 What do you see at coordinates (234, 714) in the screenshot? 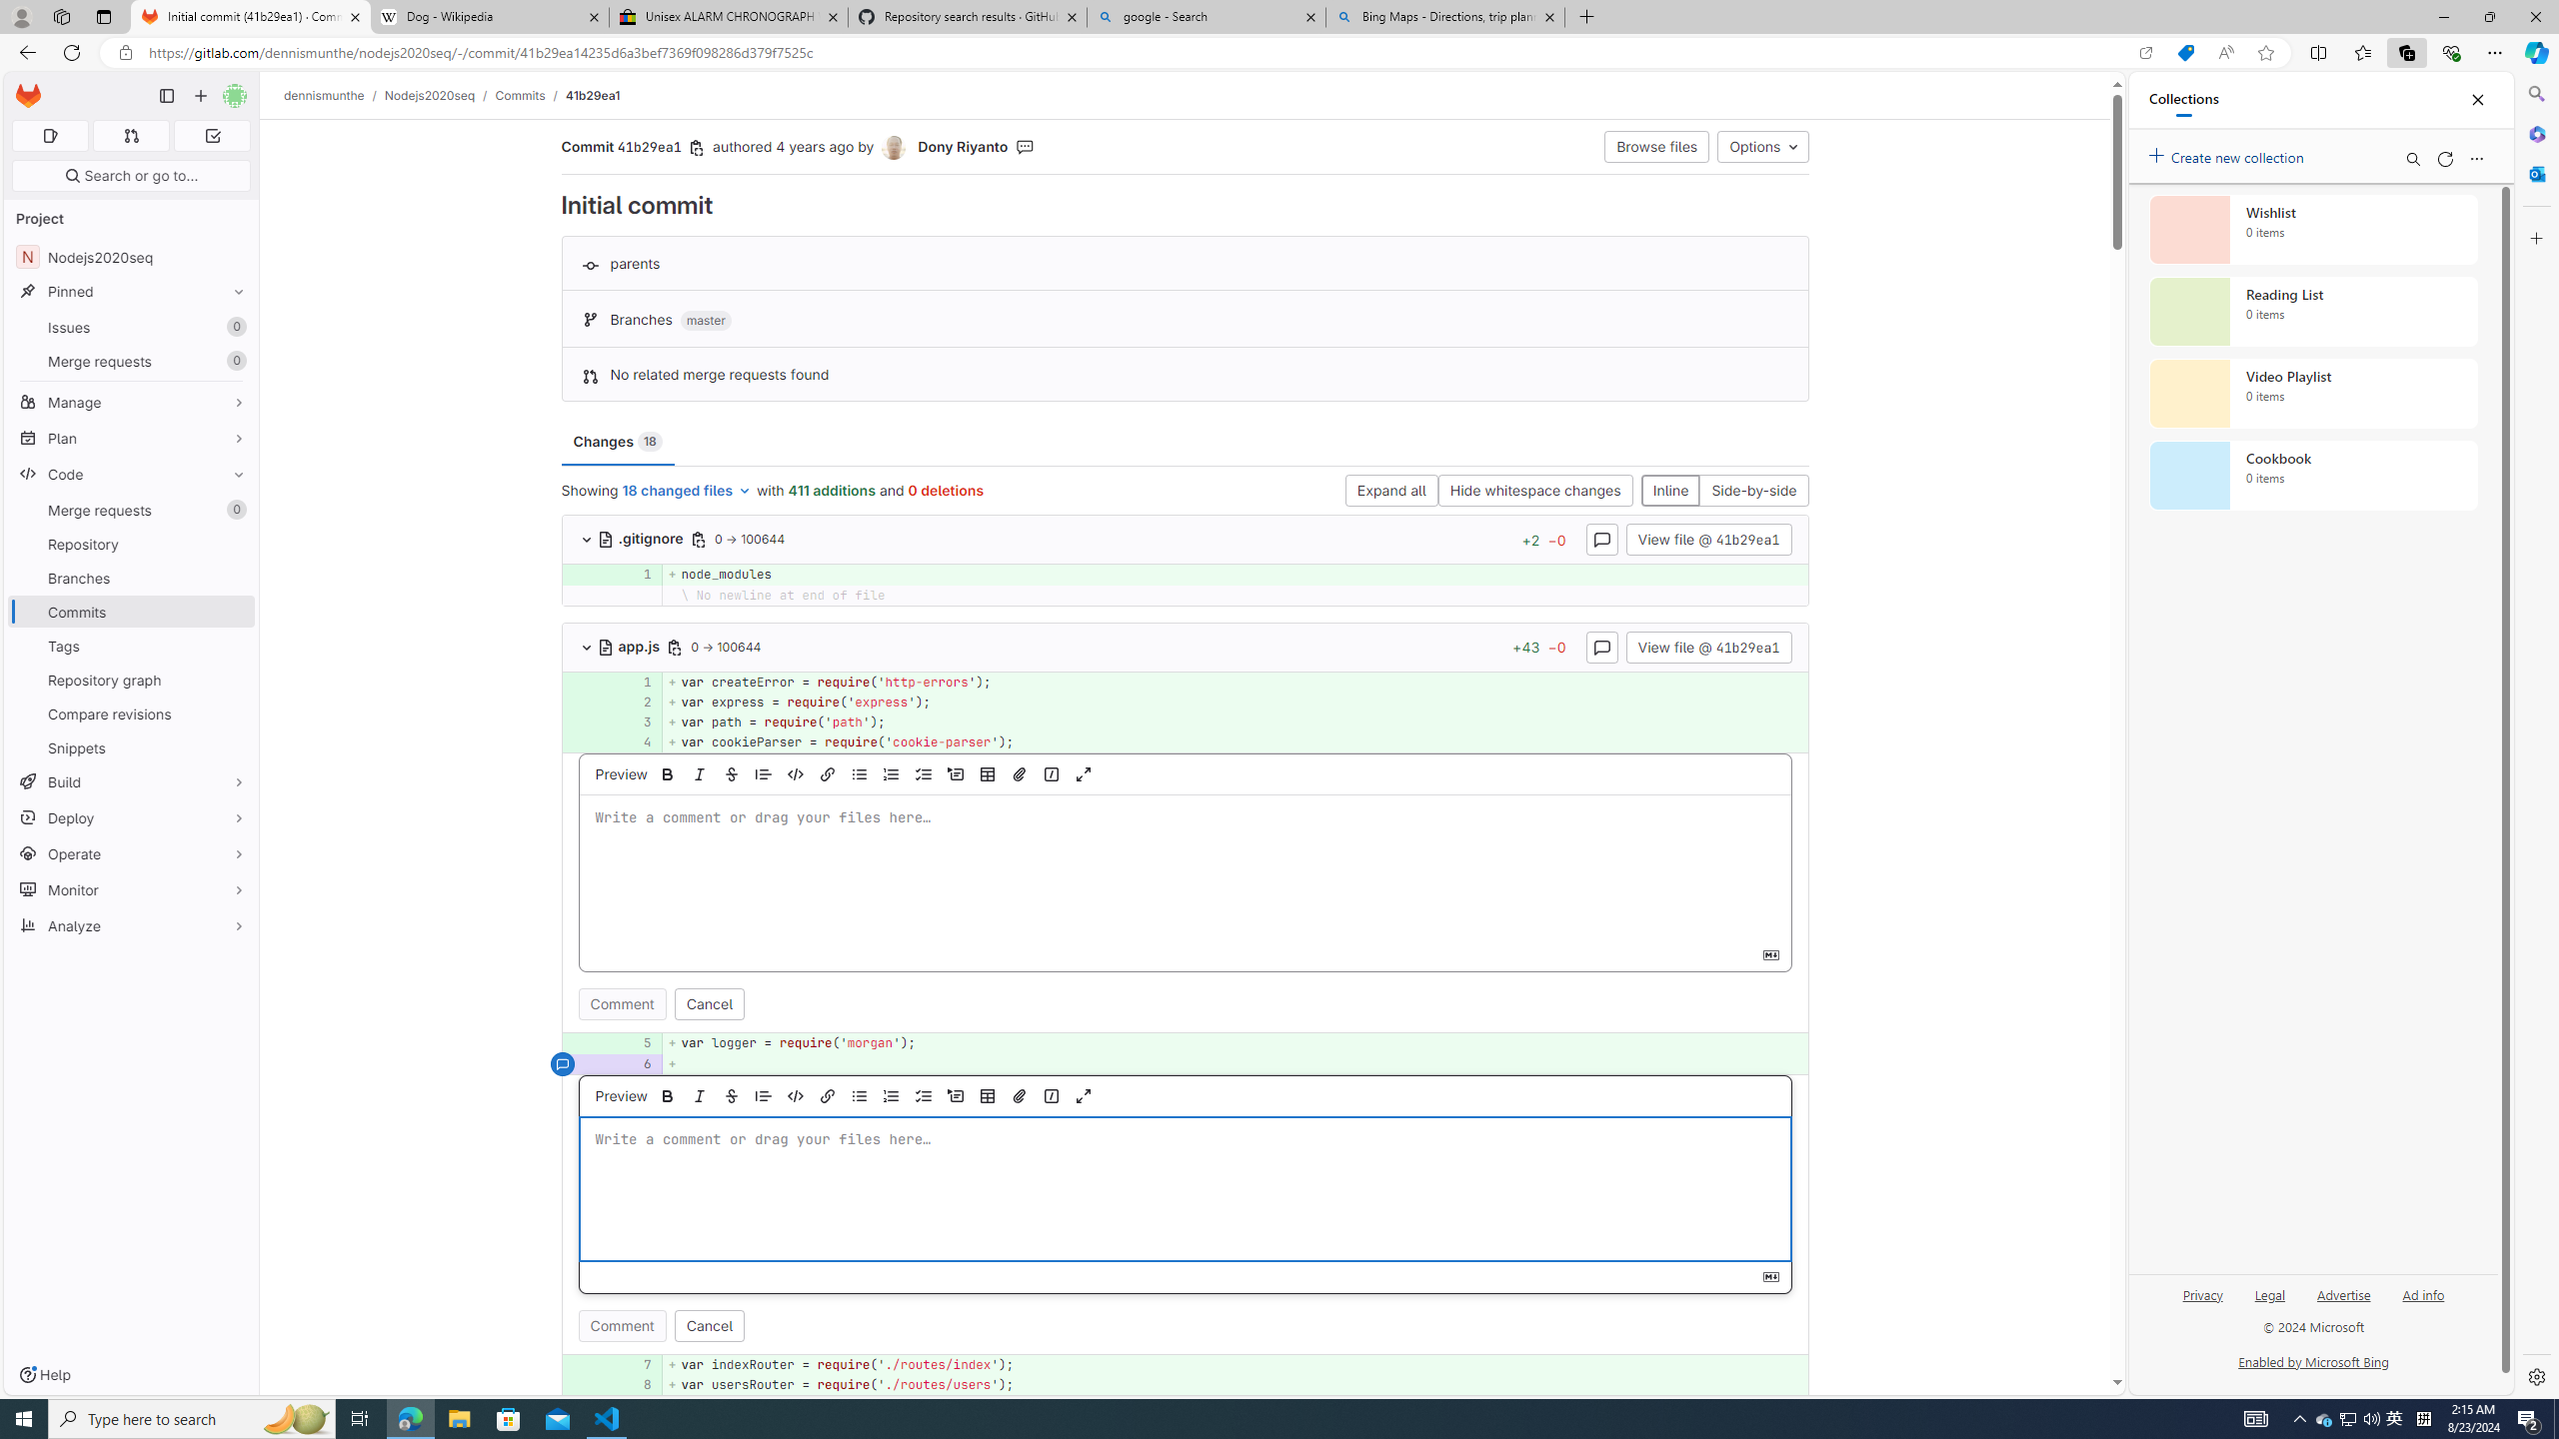
I see `Pin Compare revisions` at bounding box center [234, 714].